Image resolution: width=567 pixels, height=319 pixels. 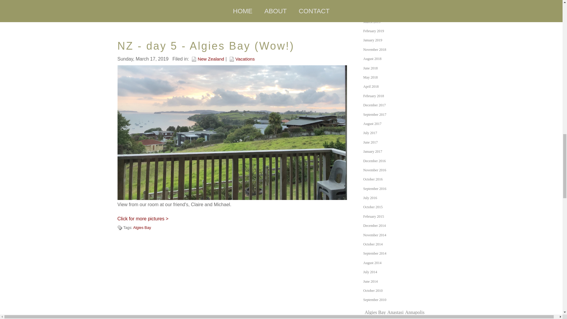 What do you see at coordinates (394, 314) in the screenshot?
I see `Annapolis Royal` at bounding box center [394, 314].